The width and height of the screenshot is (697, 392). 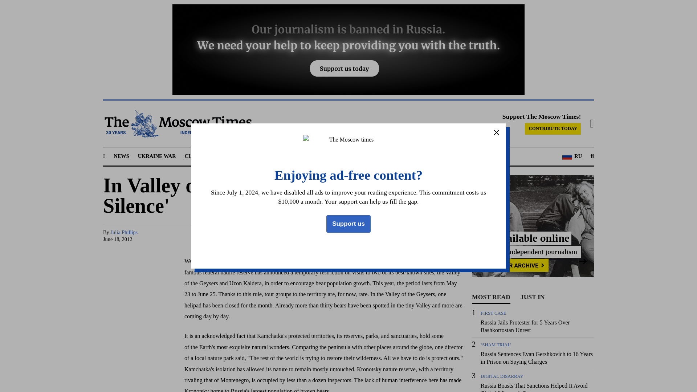 What do you see at coordinates (388, 236) in the screenshot?
I see `Share on Twitter` at bounding box center [388, 236].